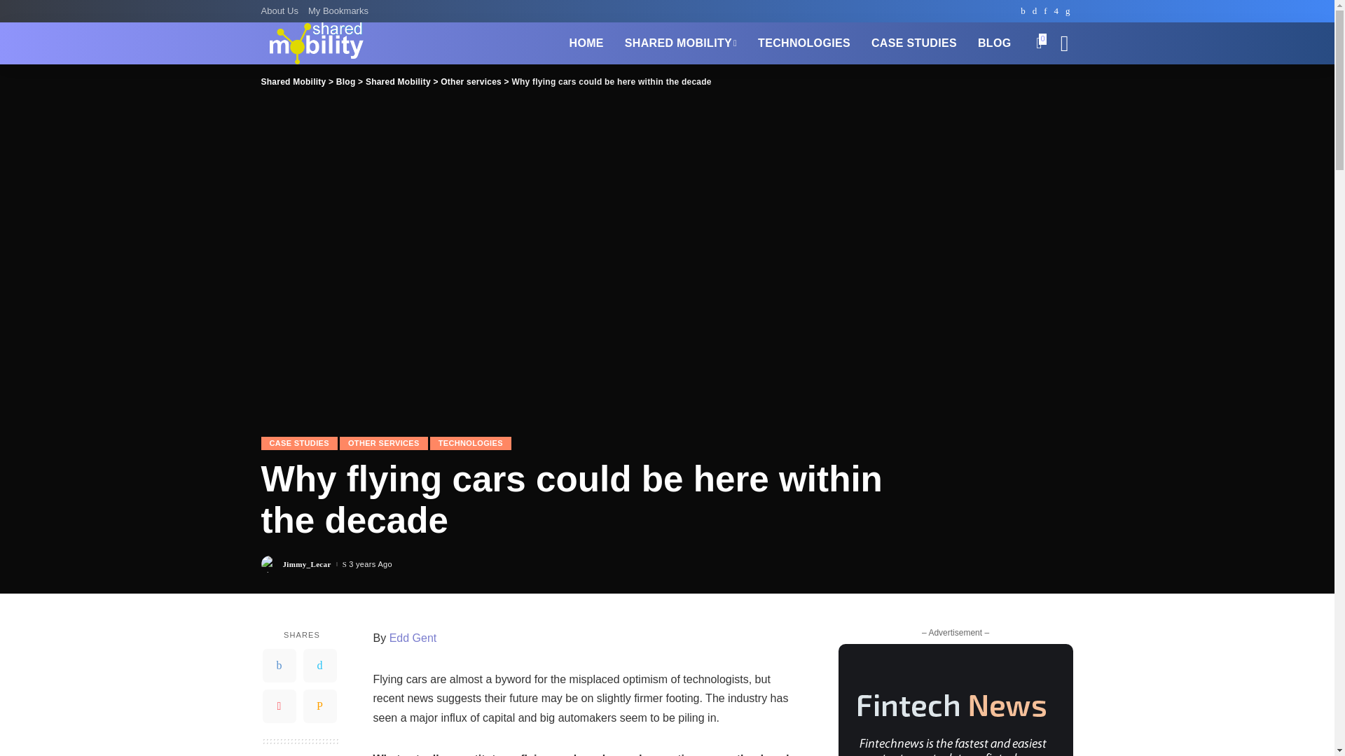  What do you see at coordinates (282, 11) in the screenshot?
I see `About Us` at bounding box center [282, 11].